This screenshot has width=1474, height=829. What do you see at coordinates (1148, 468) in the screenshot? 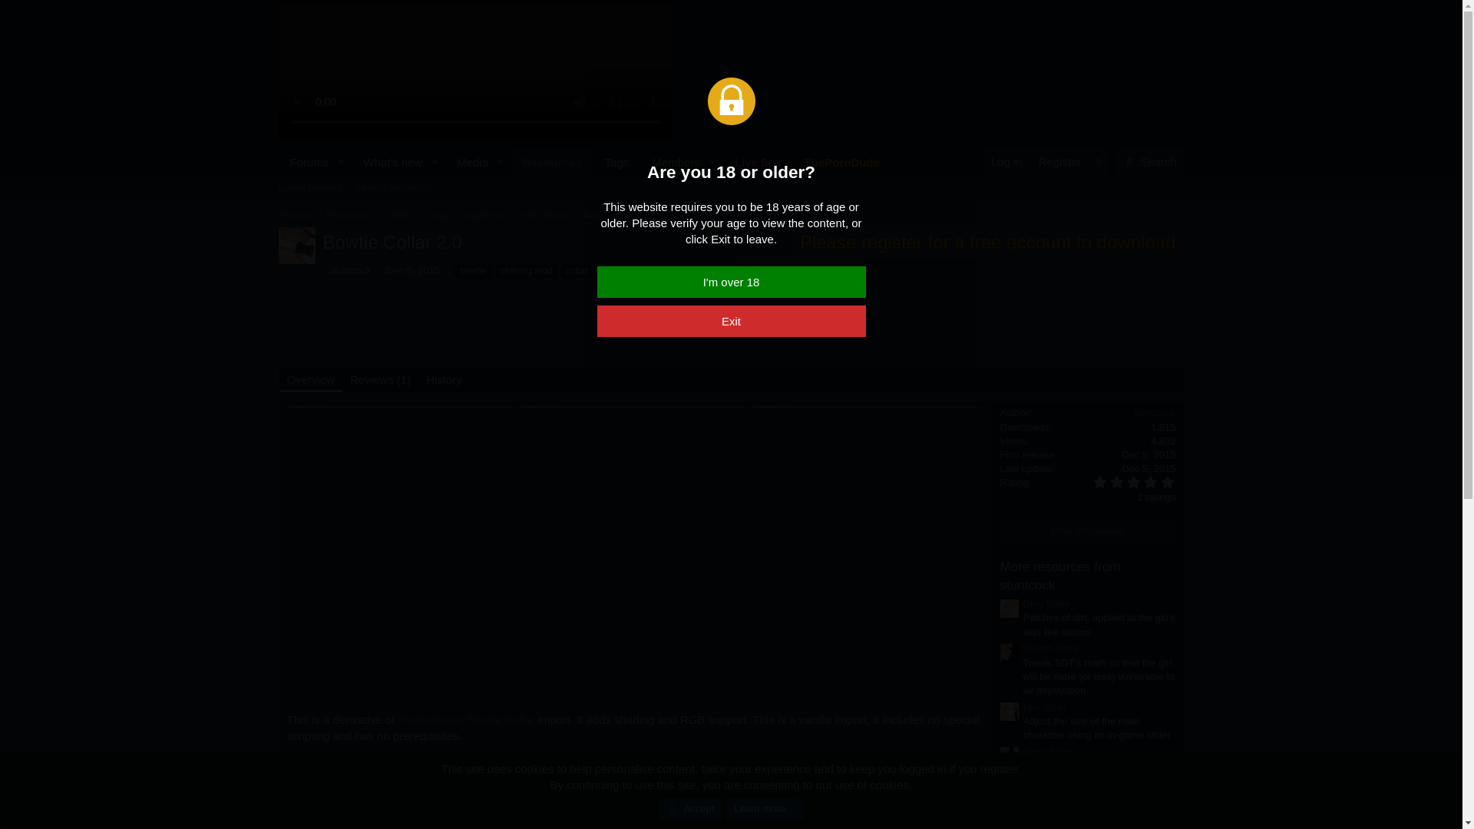
I see `Dec 5, 2015 at 3:18 AM` at bounding box center [1148, 468].